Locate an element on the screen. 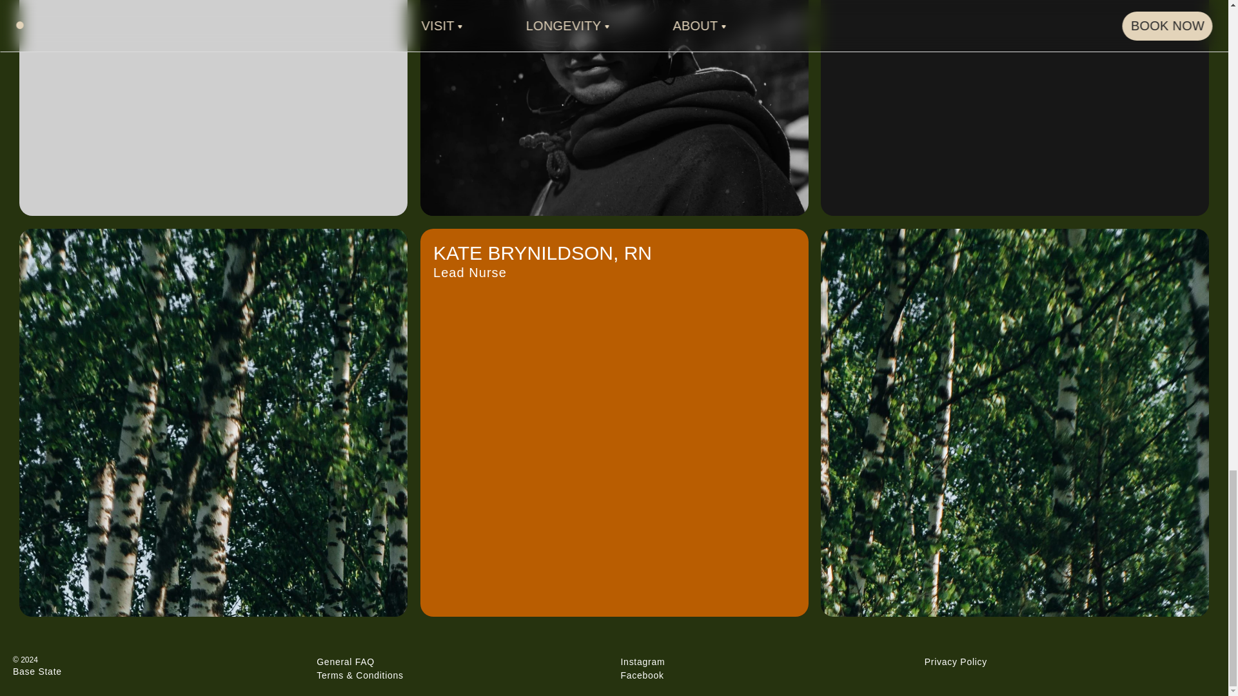 This screenshot has height=696, width=1238. Instagram is located at coordinates (1015, 108).